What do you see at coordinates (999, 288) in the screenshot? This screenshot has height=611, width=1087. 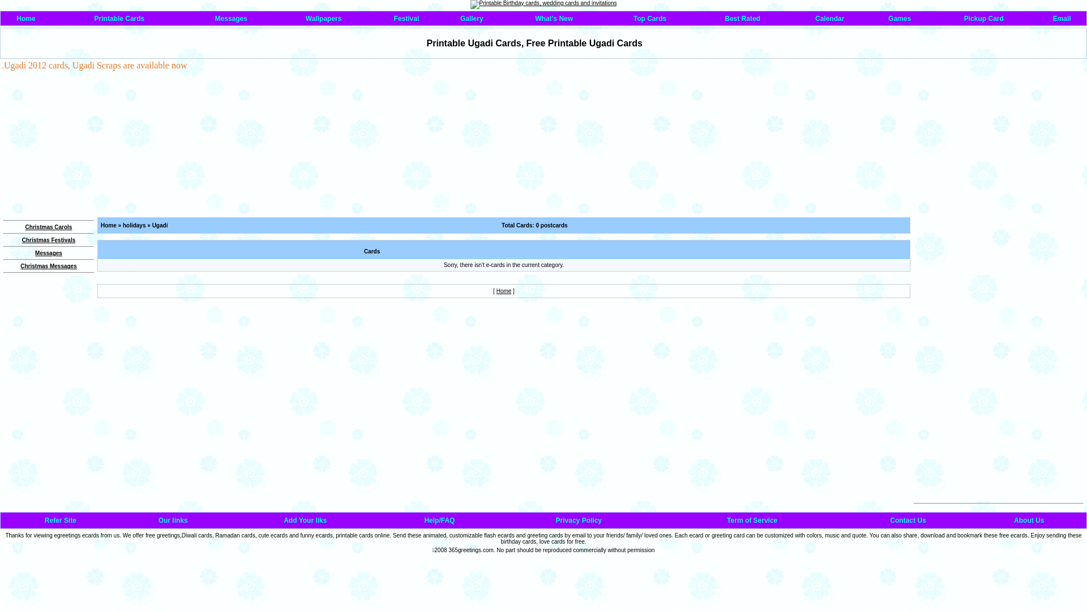 I see `Advertisement` at bounding box center [999, 288].